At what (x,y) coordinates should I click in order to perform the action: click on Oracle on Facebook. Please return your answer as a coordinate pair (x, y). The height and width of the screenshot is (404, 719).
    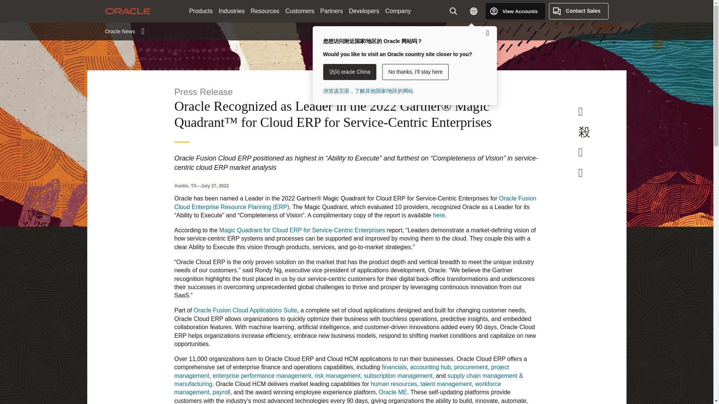
    Looking at the image, I should click on (580, 111).